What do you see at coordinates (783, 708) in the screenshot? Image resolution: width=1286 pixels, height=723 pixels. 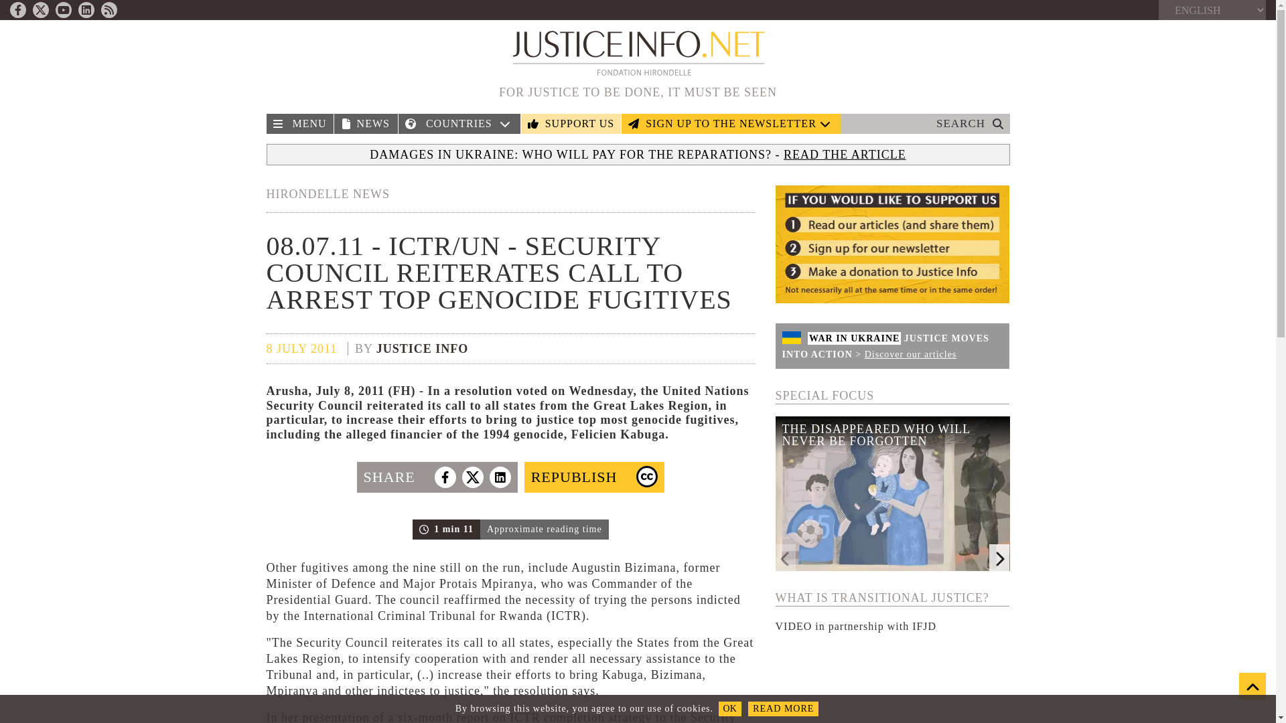 I see `READ MORE` at bounding box center [783, 708].